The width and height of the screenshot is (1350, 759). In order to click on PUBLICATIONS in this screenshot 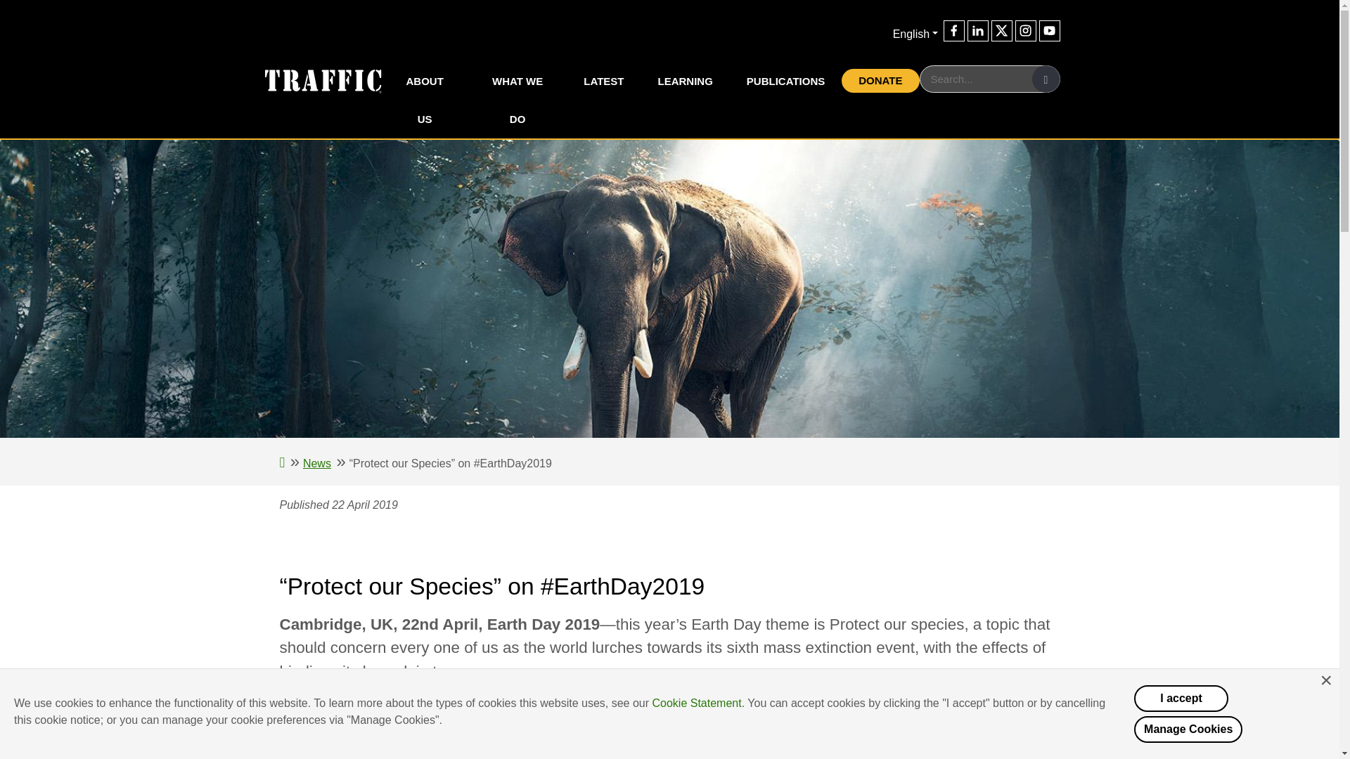, I will do `click(785, 81)`.